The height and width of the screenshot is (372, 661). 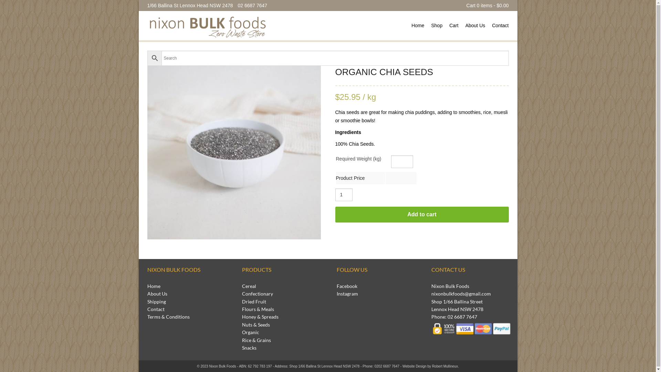 I want to click on Shop, so click(x=437, y=25).